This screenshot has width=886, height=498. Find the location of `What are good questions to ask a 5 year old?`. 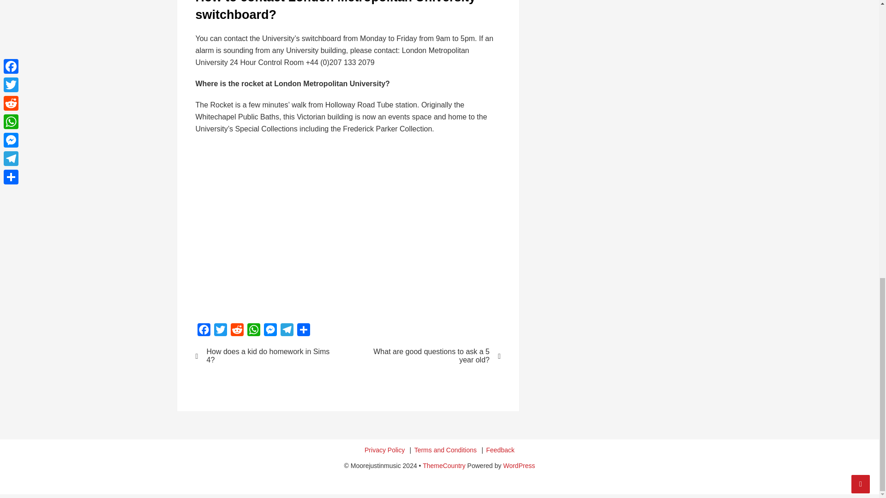

What are good questions to ask a 5 year old? is located at coordinates (430, 356).